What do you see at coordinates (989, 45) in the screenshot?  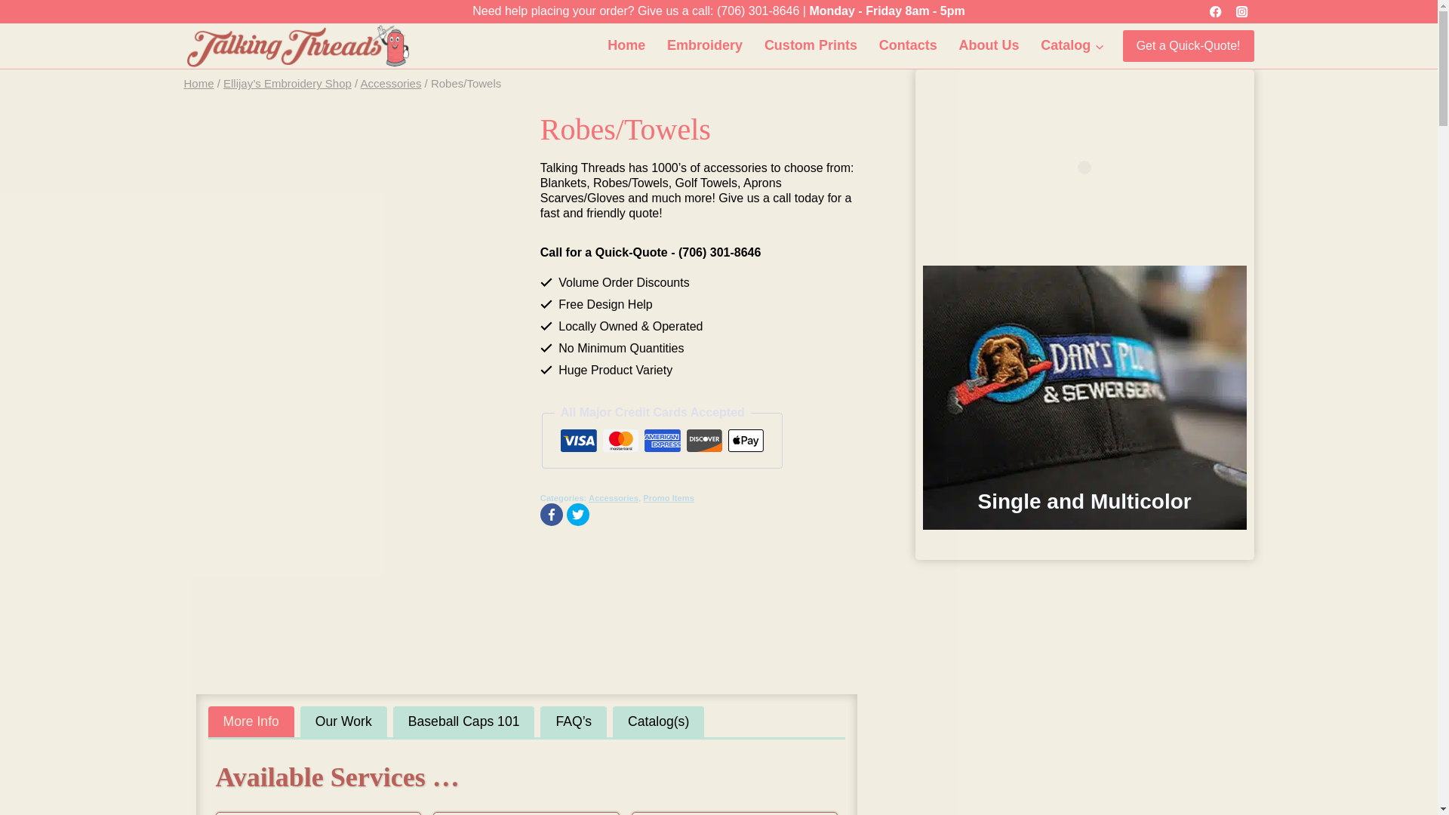 I see `About Us` at bounding box center [989, 45].